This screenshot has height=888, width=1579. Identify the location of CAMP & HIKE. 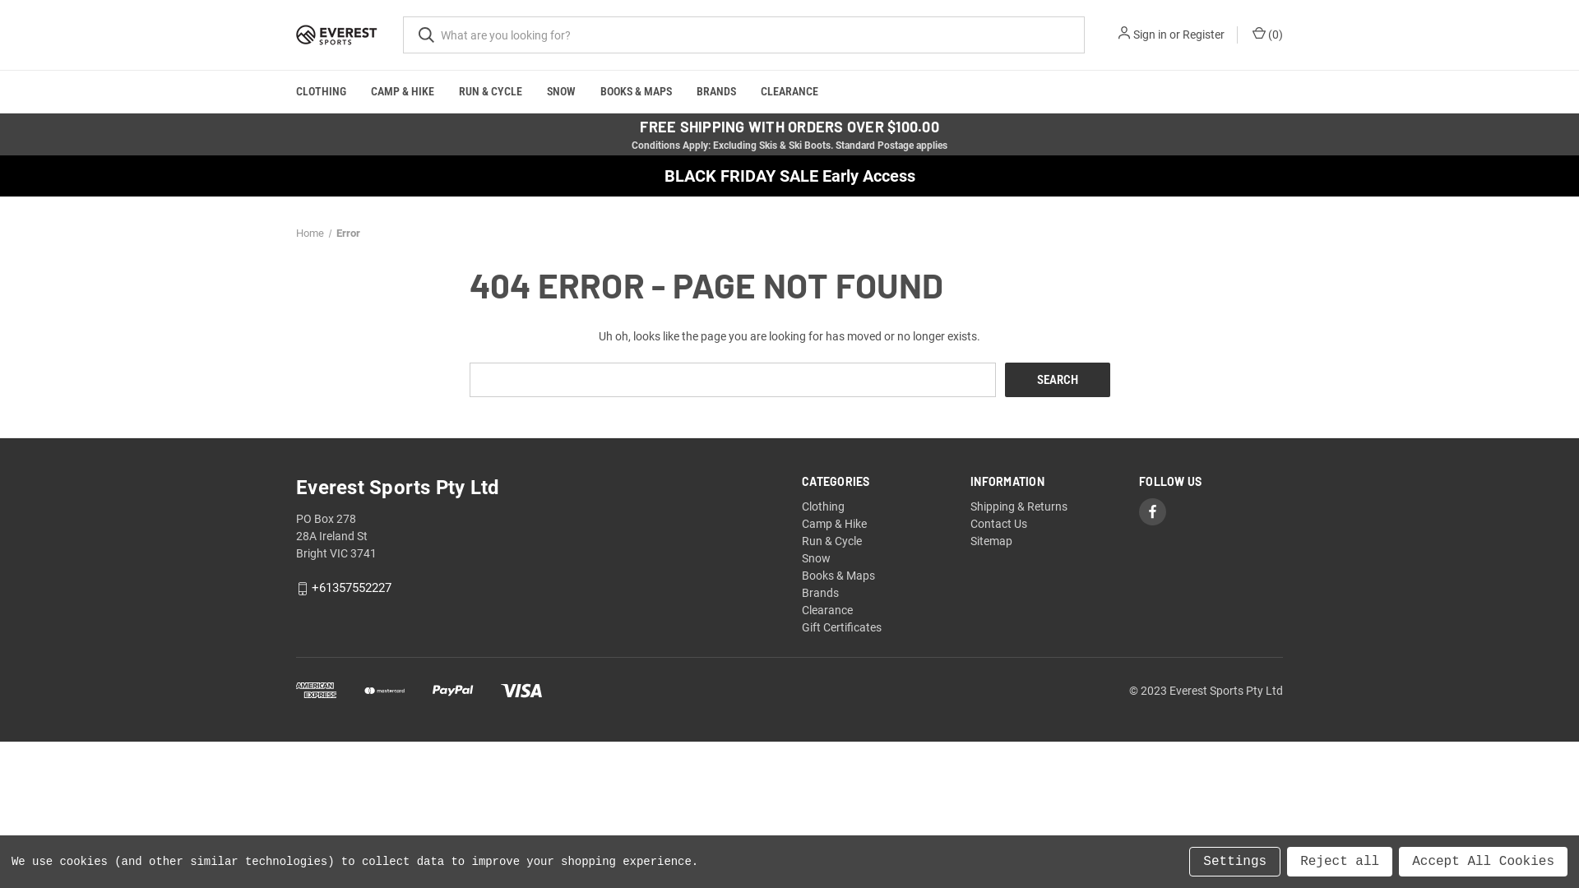
(403, 92).